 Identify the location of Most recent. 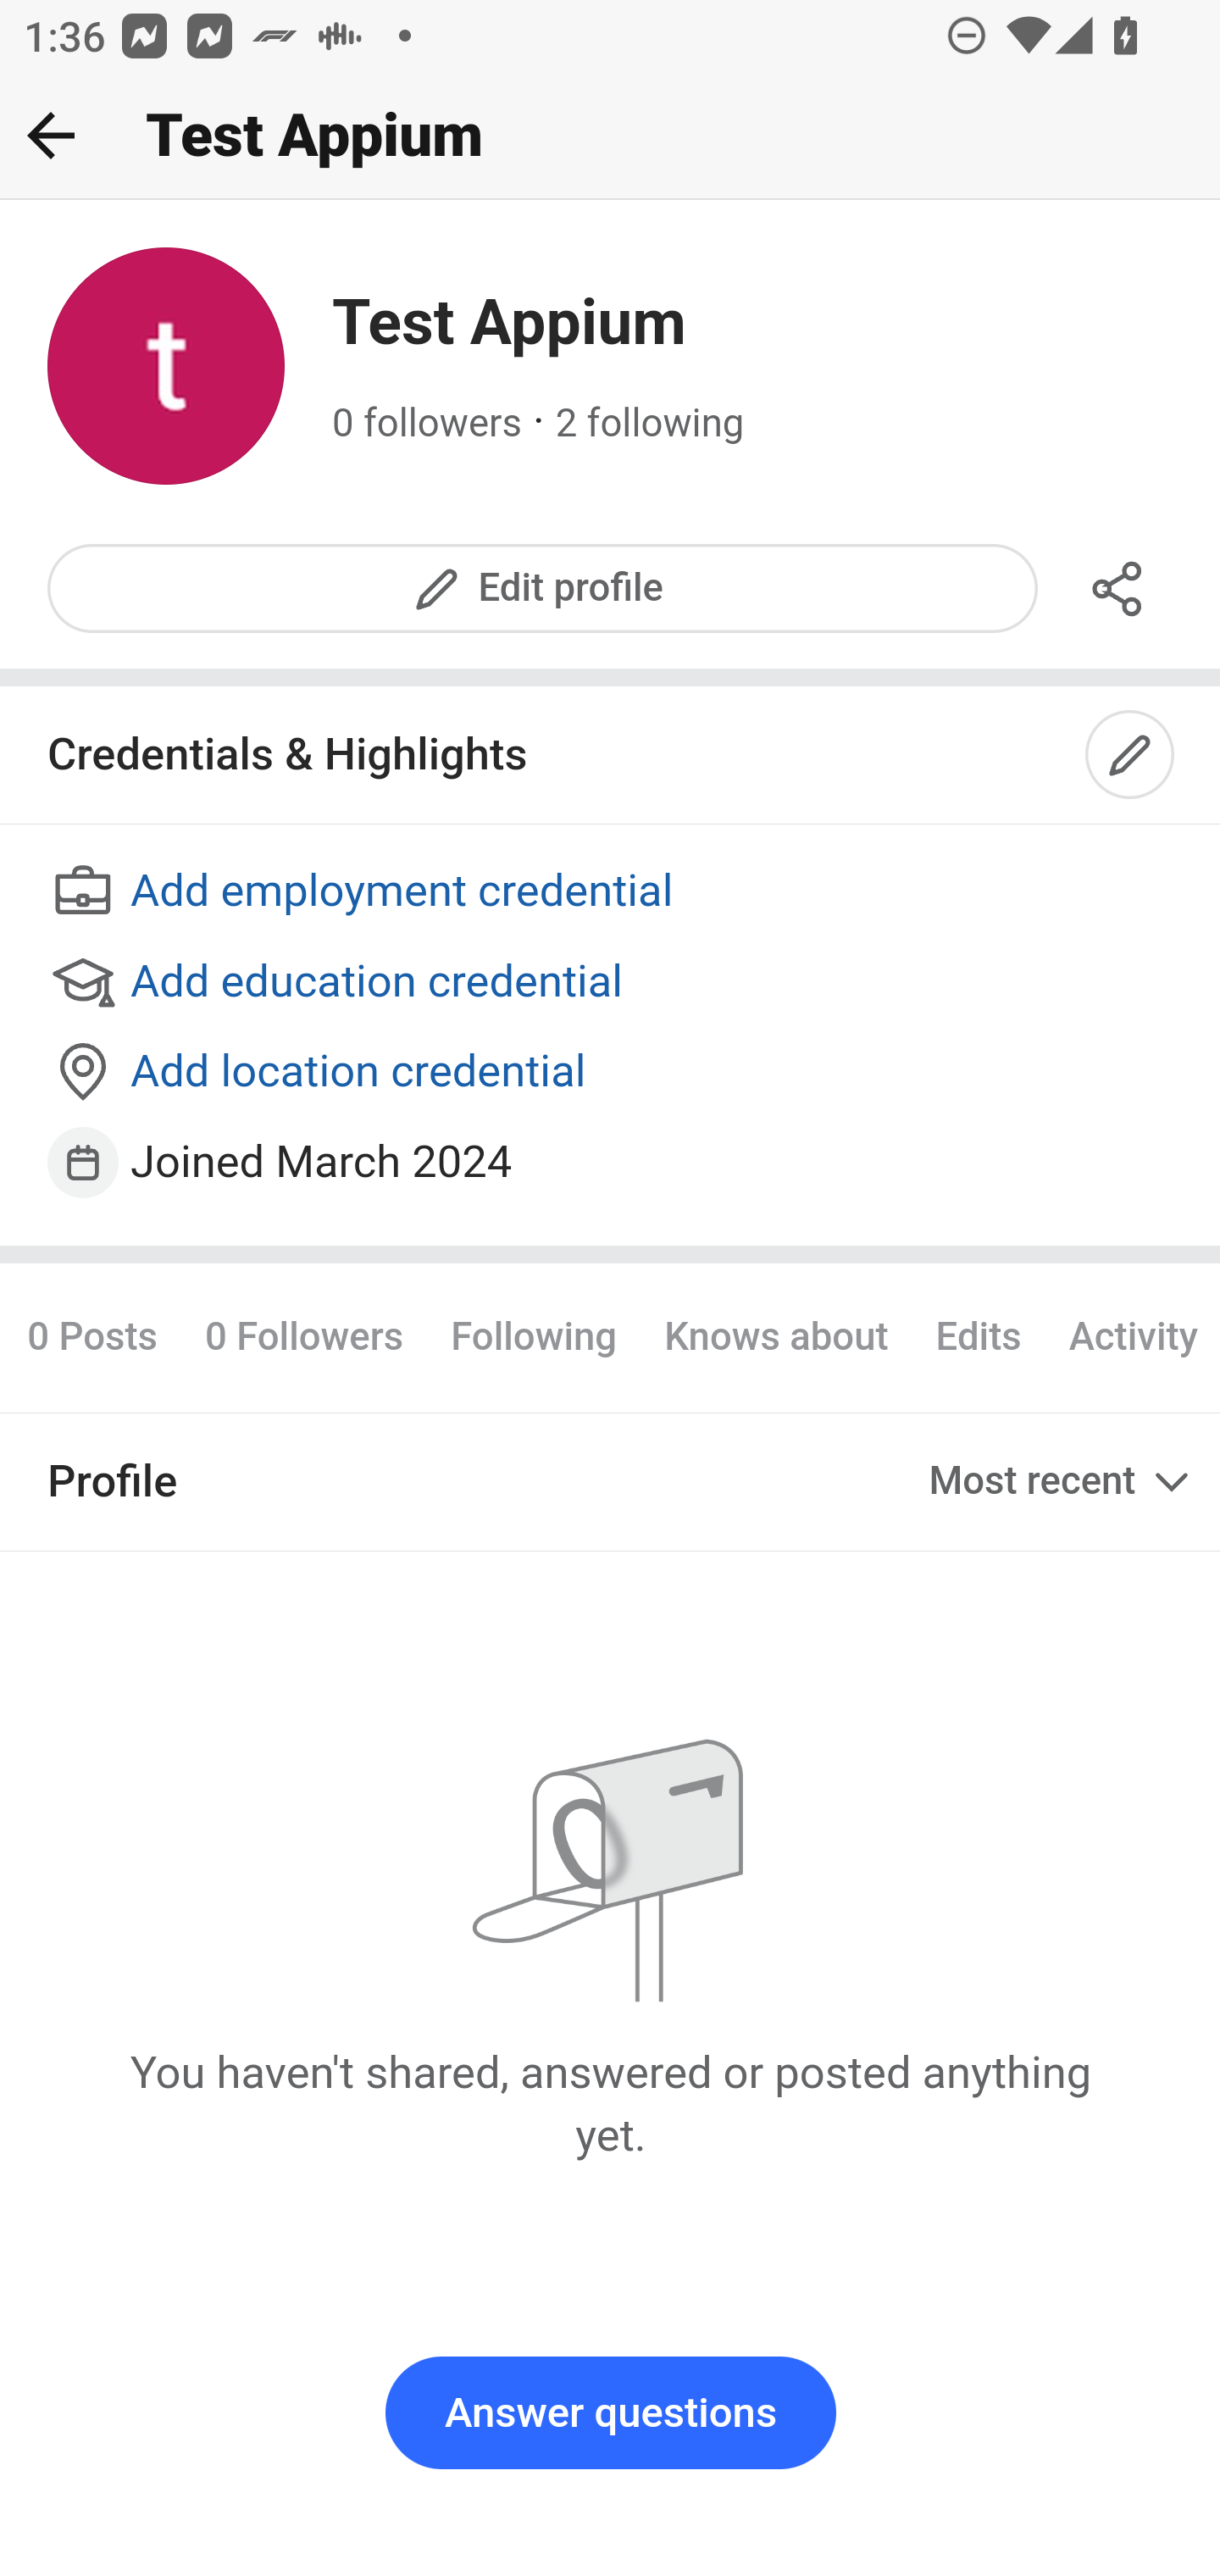
(1062, 1482).